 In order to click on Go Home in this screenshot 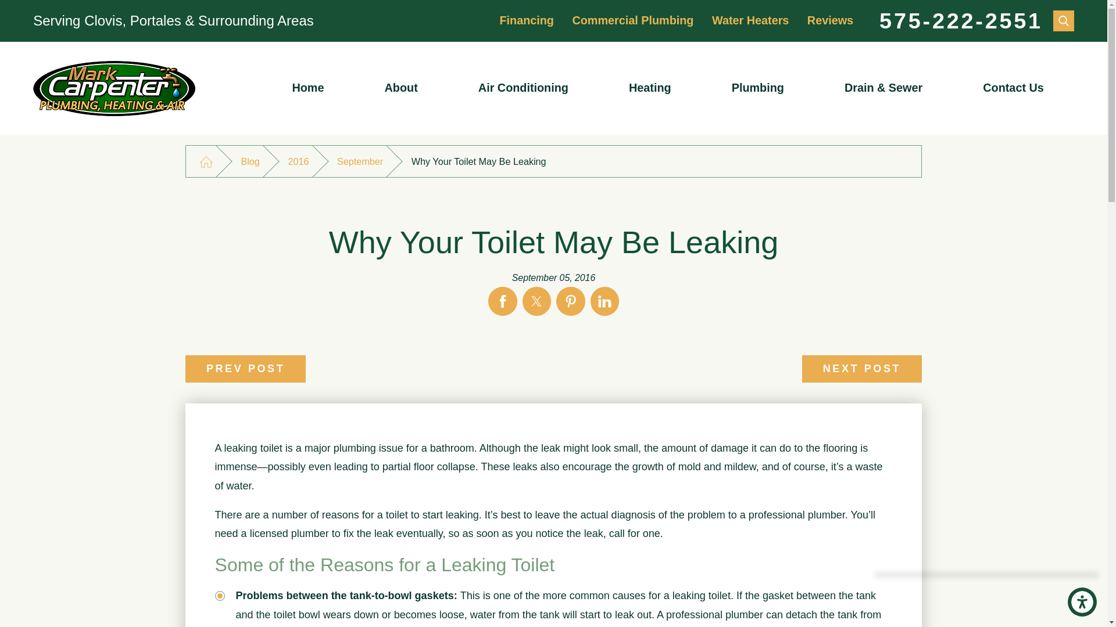, I will do `click(206, 161)`.